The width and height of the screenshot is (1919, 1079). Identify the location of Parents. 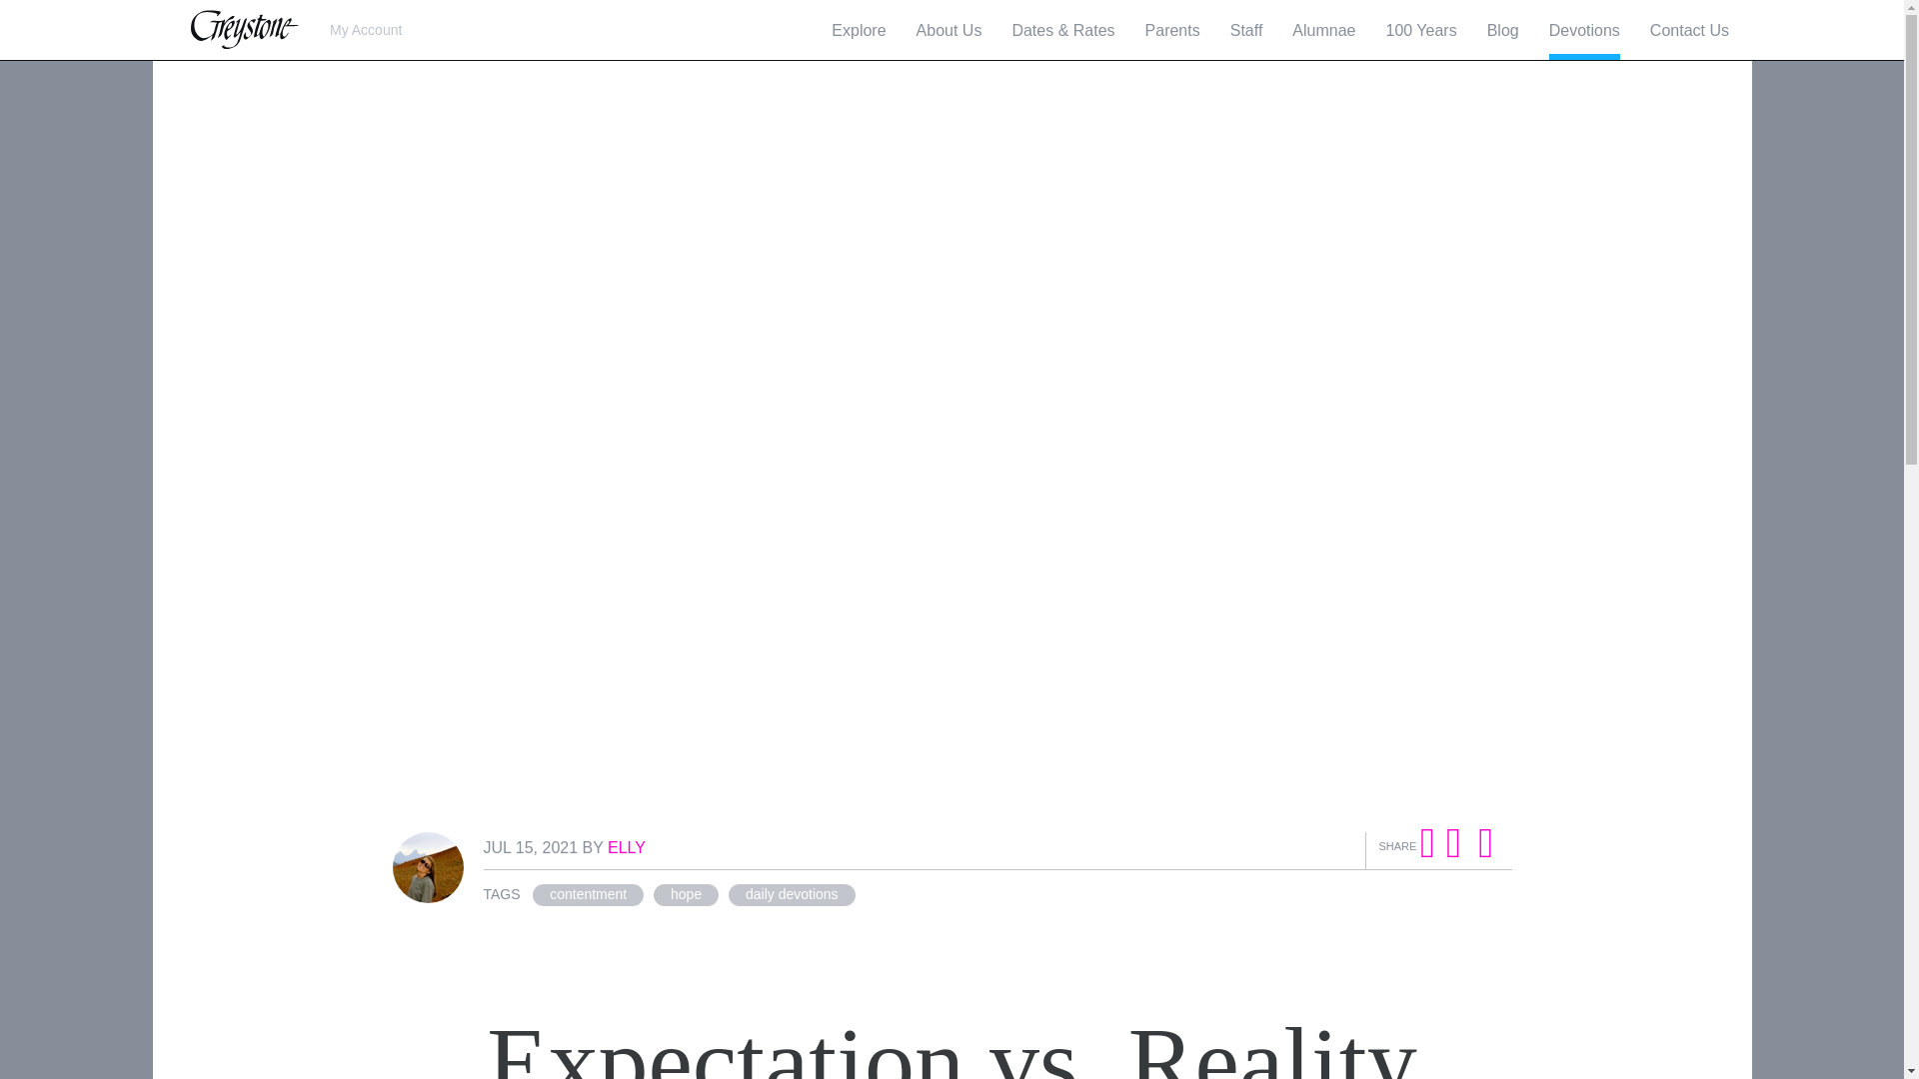
(1173, 30).